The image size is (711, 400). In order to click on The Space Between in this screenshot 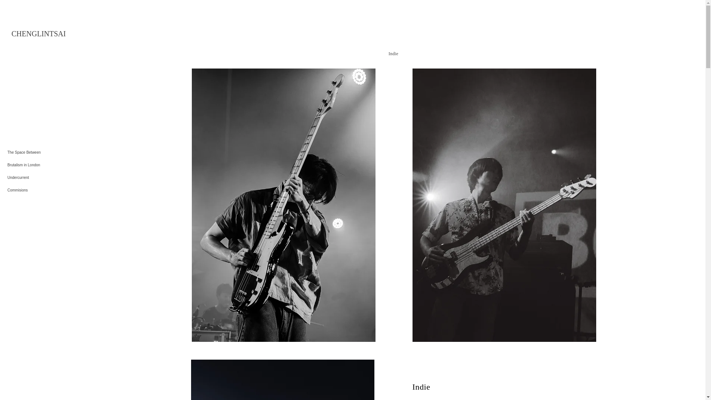, I will do `click(49, 153)`.